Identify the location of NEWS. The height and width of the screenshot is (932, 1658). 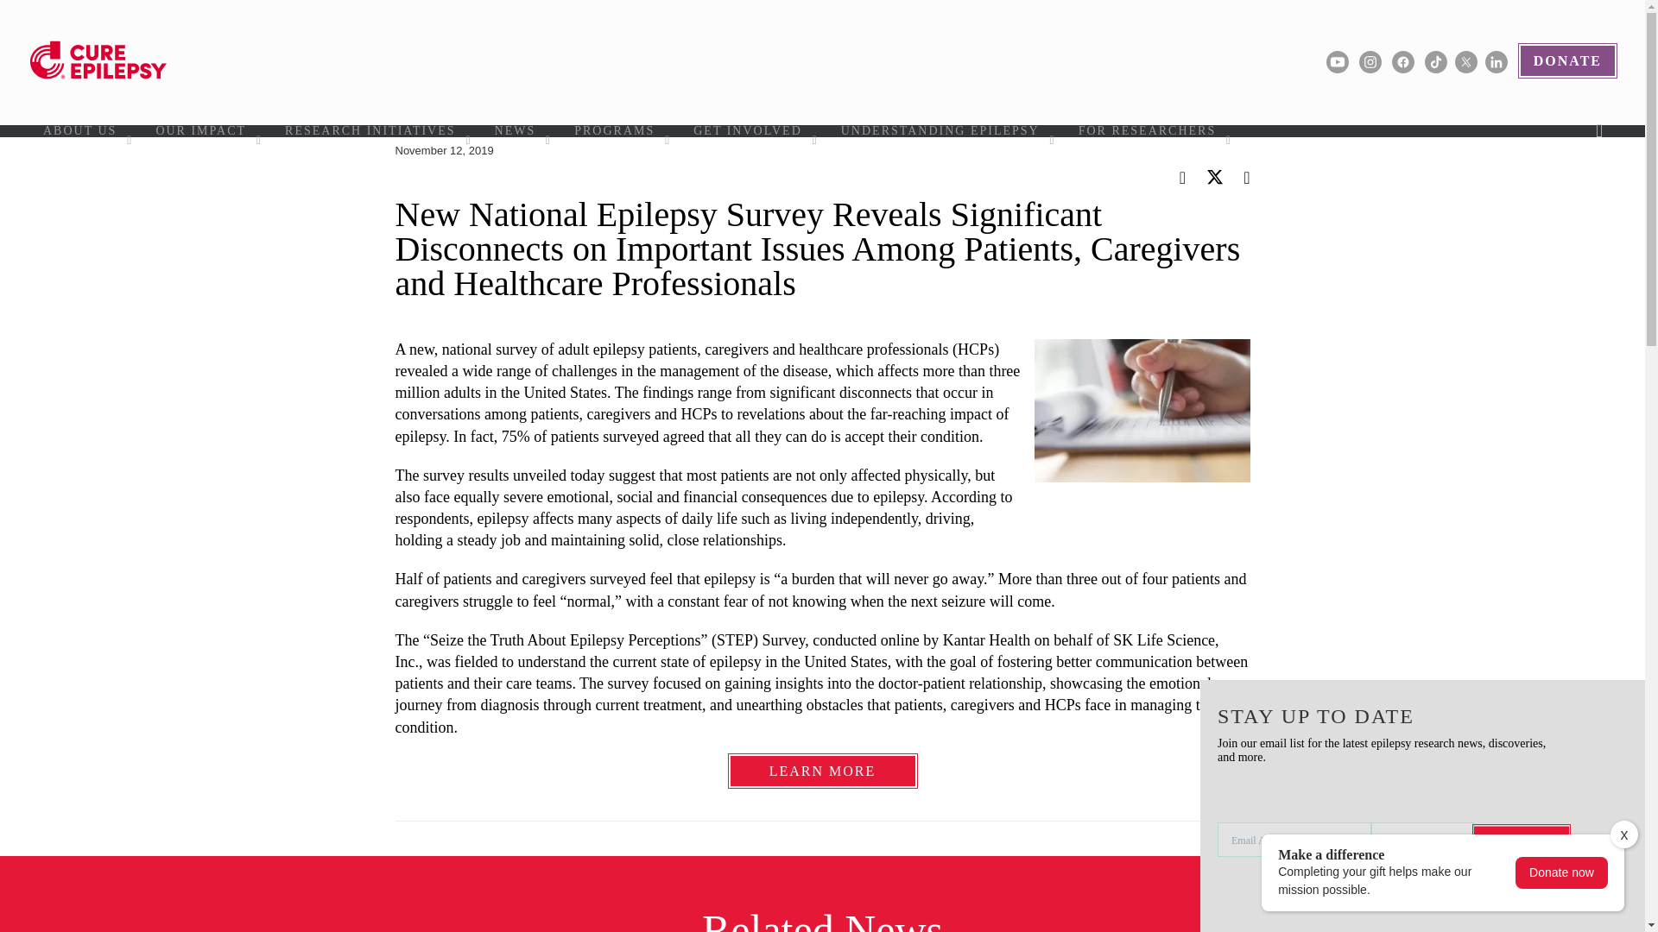
(522, 130).